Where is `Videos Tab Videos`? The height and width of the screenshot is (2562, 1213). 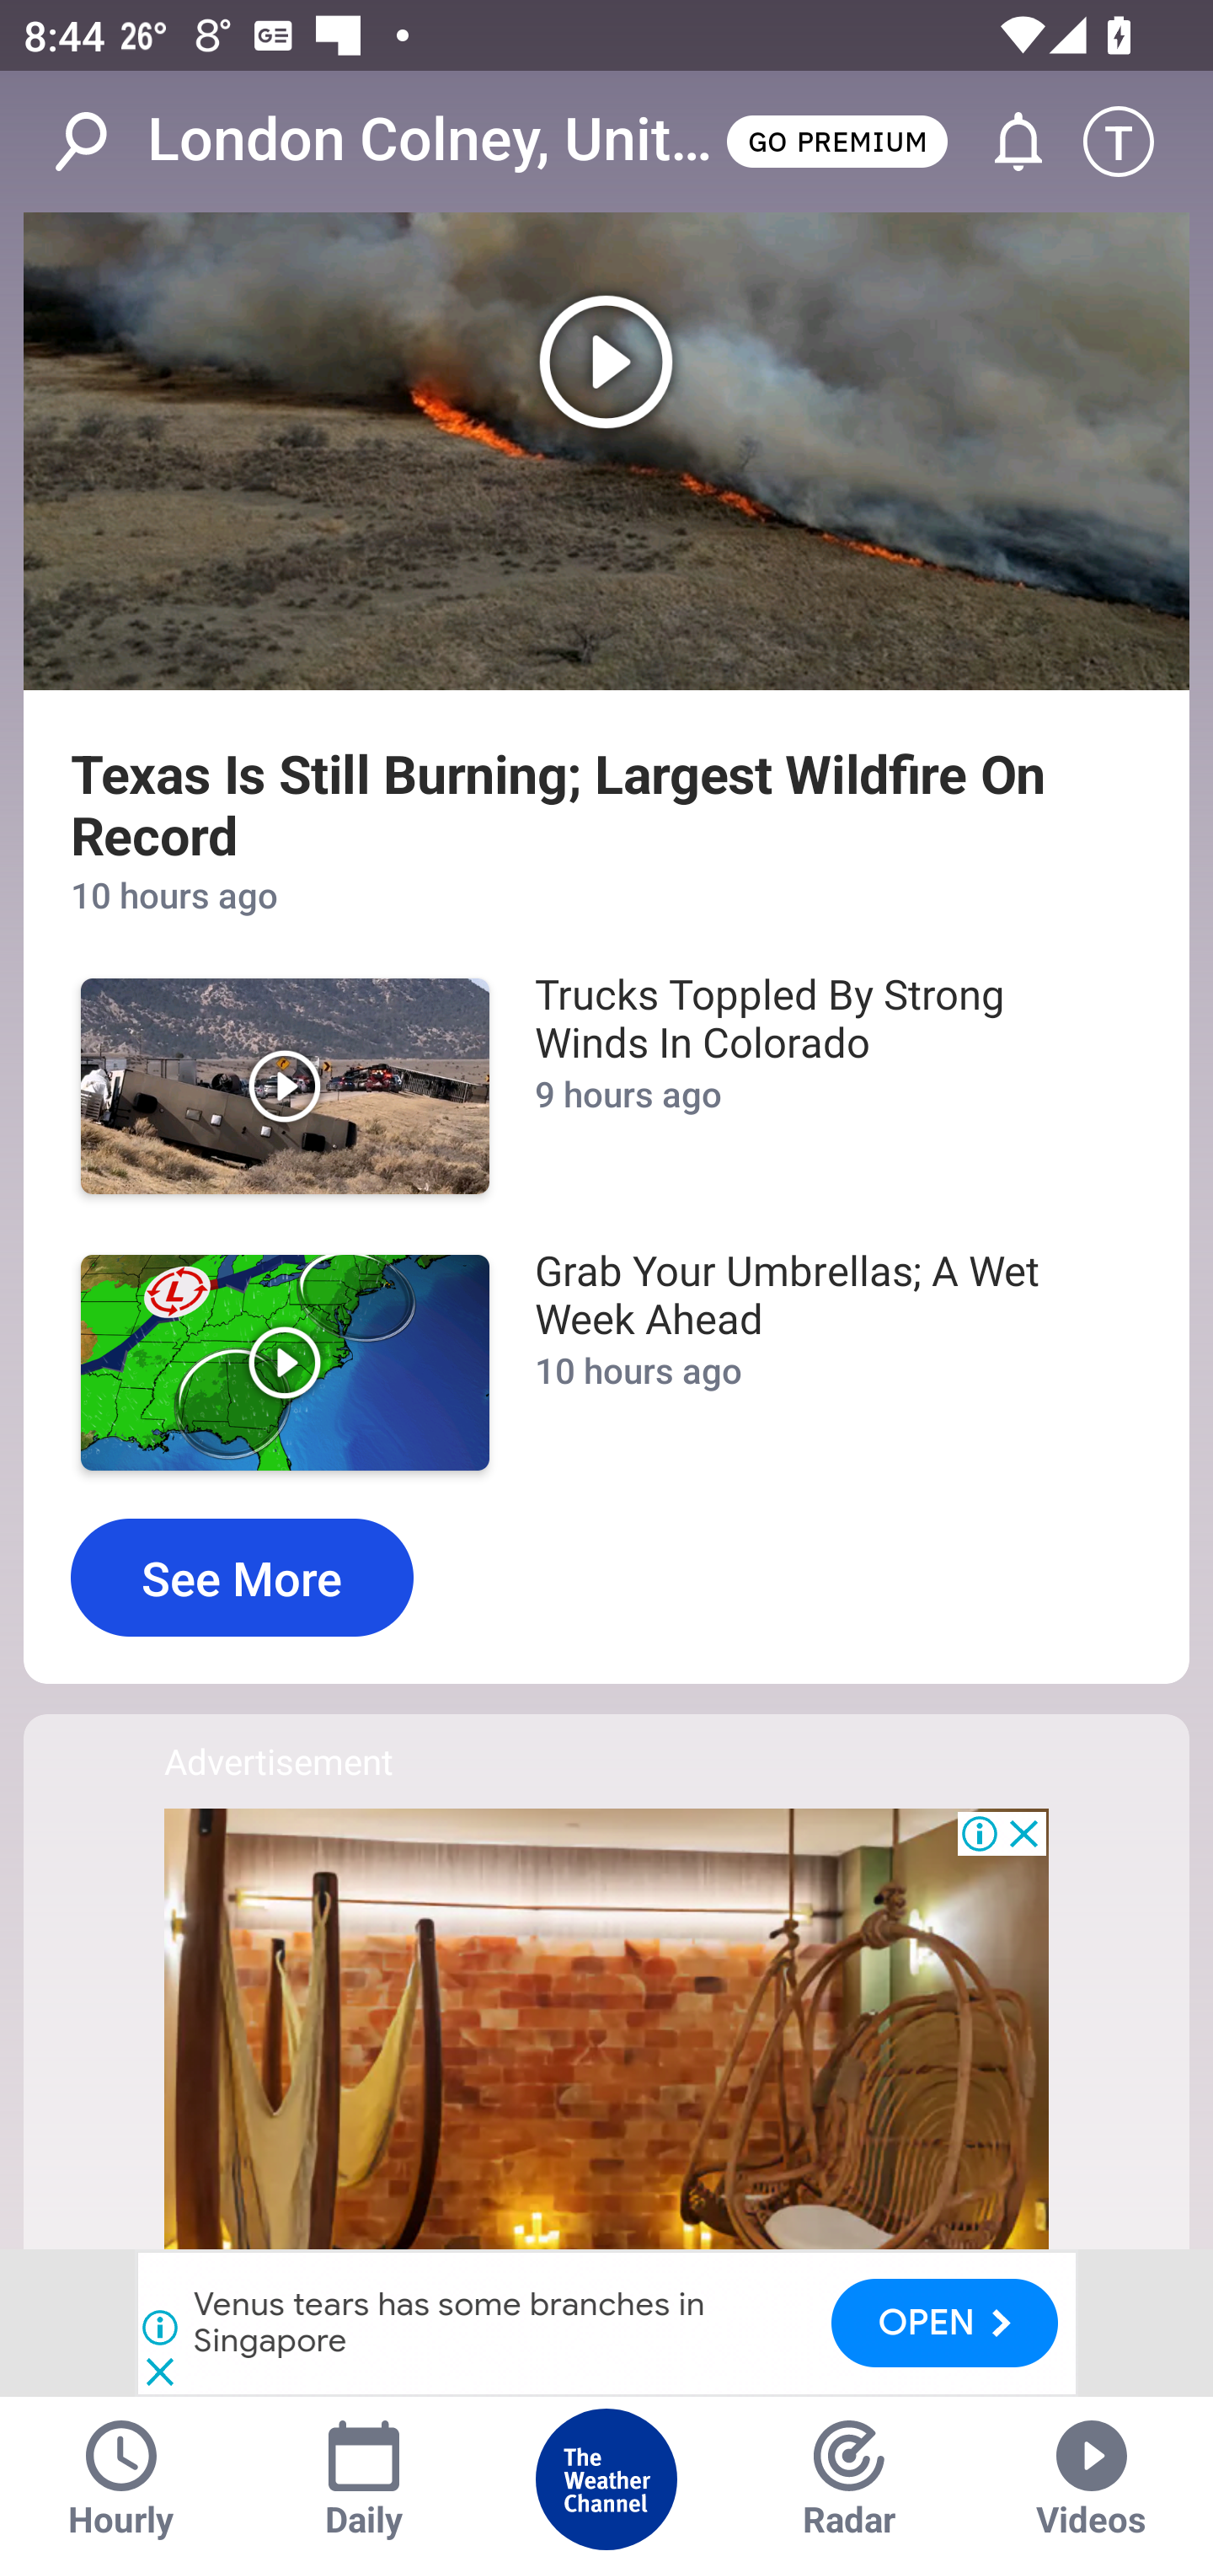
Videos Tab Videos is located at coordinates (1092, 2479).